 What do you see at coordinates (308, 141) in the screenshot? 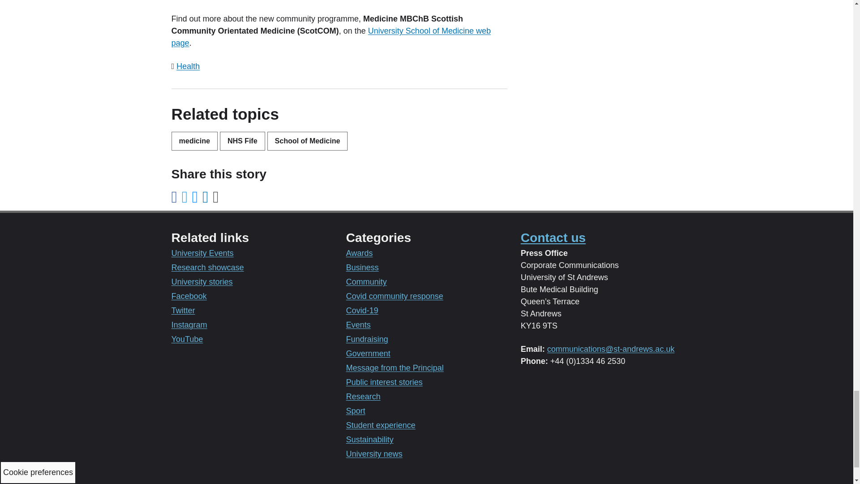
I see `School of Medicine` at bounding box center [308, 141].